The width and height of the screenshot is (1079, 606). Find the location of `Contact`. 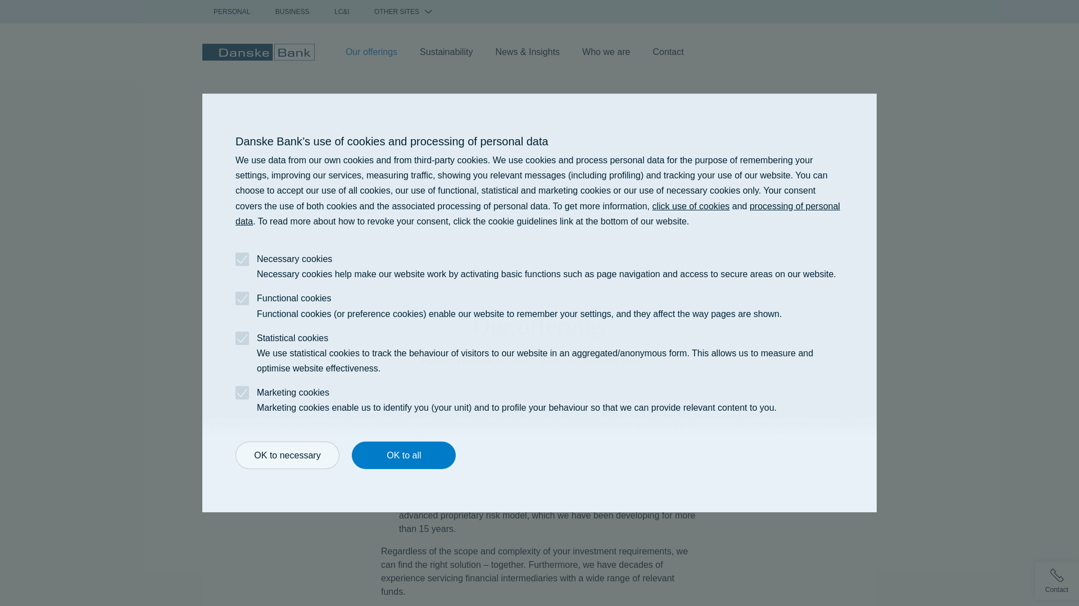

Contact is located at coordinates (668, 49).